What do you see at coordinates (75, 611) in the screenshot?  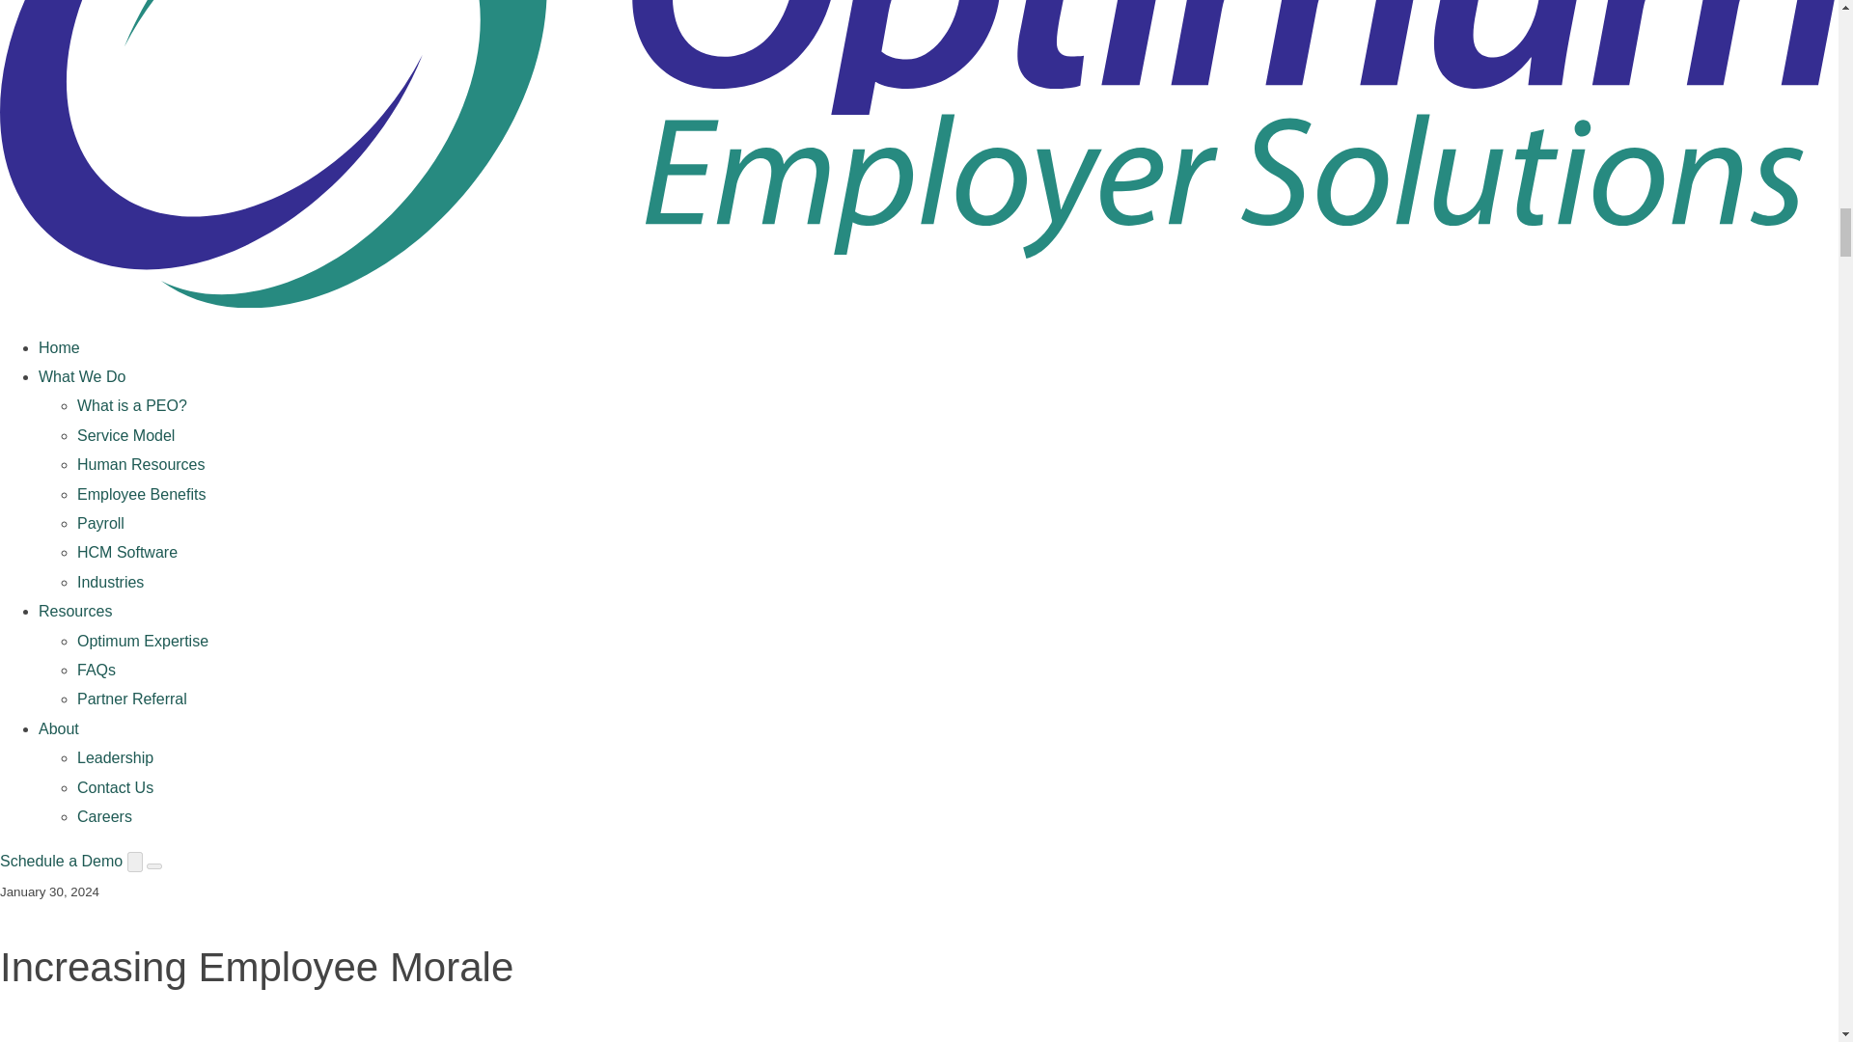 I see `Resources` at bounding box center [75, 611].